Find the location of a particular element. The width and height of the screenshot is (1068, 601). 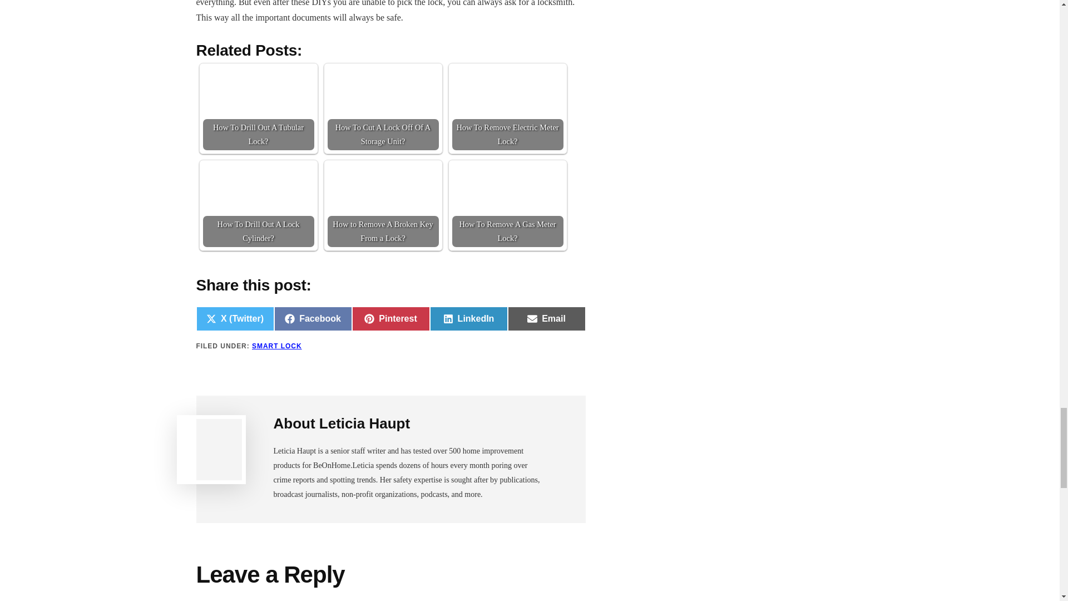

How To Cut A Lock Off Of A Storage Unit? is located at coordinates (382, 108).